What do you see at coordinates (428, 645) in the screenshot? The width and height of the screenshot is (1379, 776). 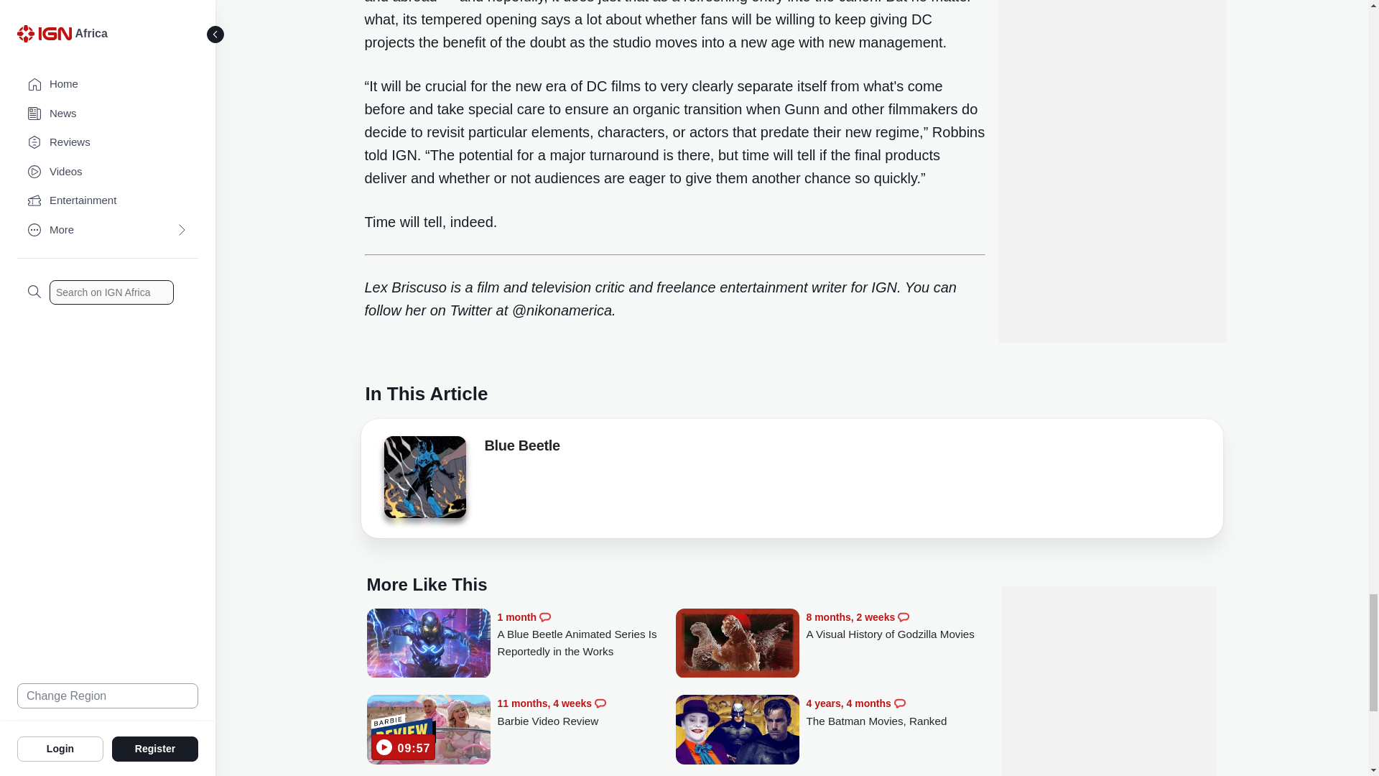 I see `A Blue Beetle Animated Series Is Reportedly in the Works` at bounding box center [428, 645].